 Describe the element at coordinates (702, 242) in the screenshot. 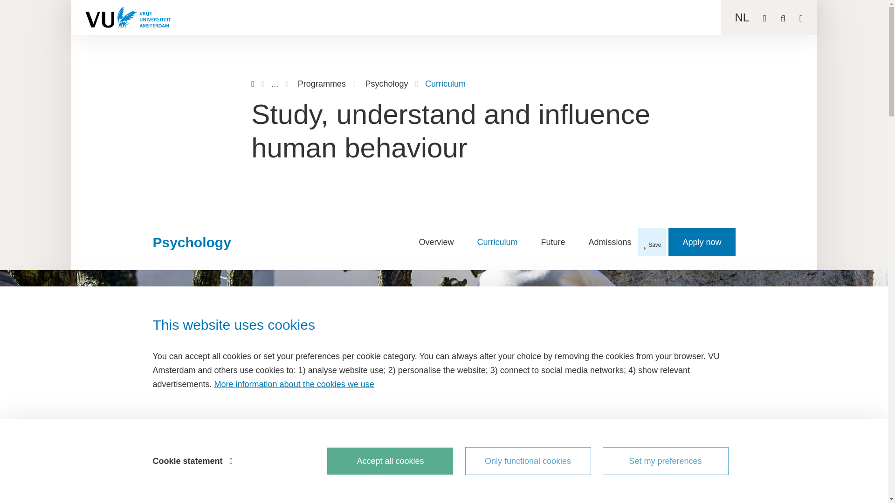

I see `Apply now` at that location.